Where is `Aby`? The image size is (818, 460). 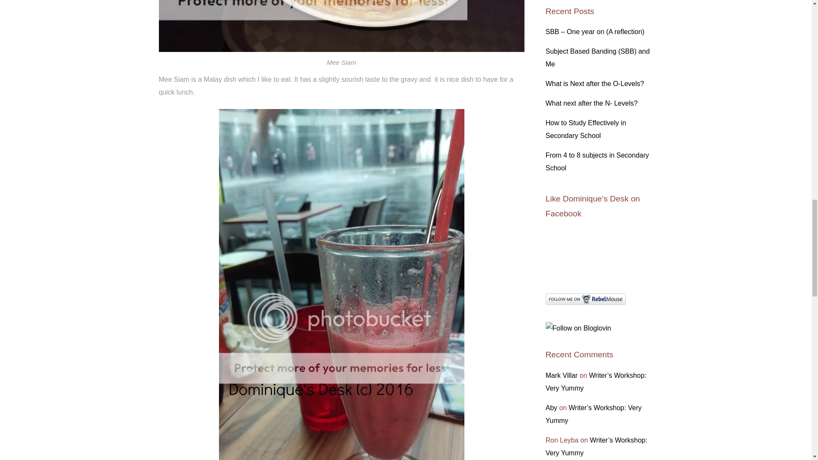 Aby is located at coordinates (551, 408).